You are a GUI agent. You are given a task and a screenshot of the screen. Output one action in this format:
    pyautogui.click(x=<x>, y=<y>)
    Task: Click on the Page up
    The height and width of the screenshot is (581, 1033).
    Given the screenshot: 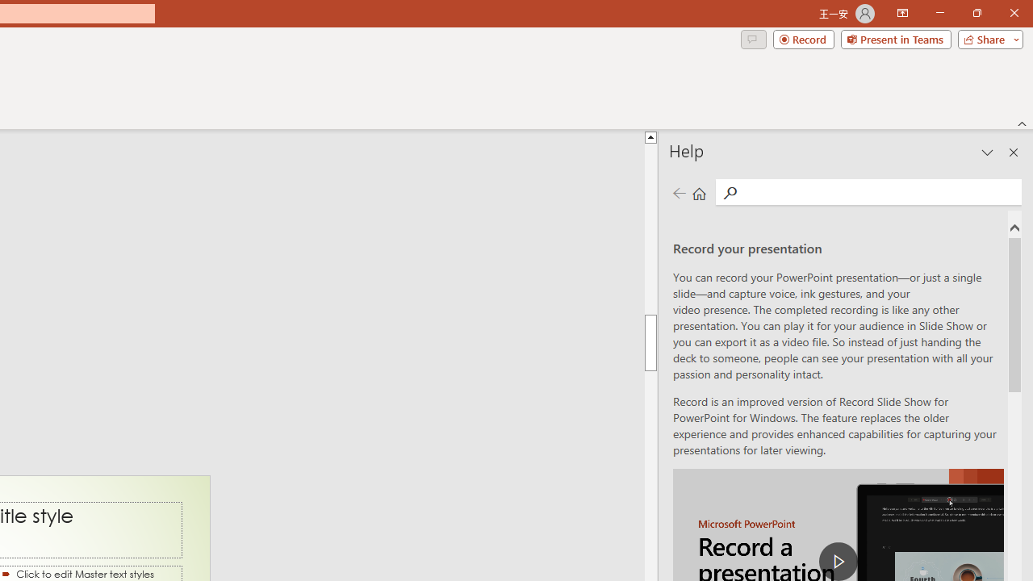 What is the action you would take?
    pyautogui.click(x=650, y=229)
    